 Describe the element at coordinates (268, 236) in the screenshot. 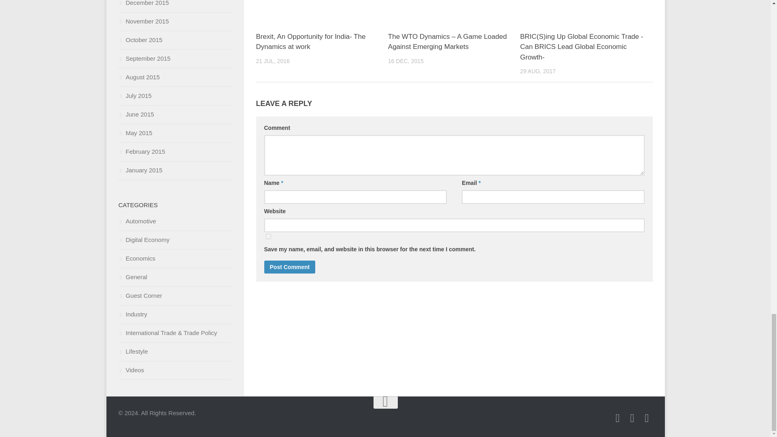

I see `yes` at that location.